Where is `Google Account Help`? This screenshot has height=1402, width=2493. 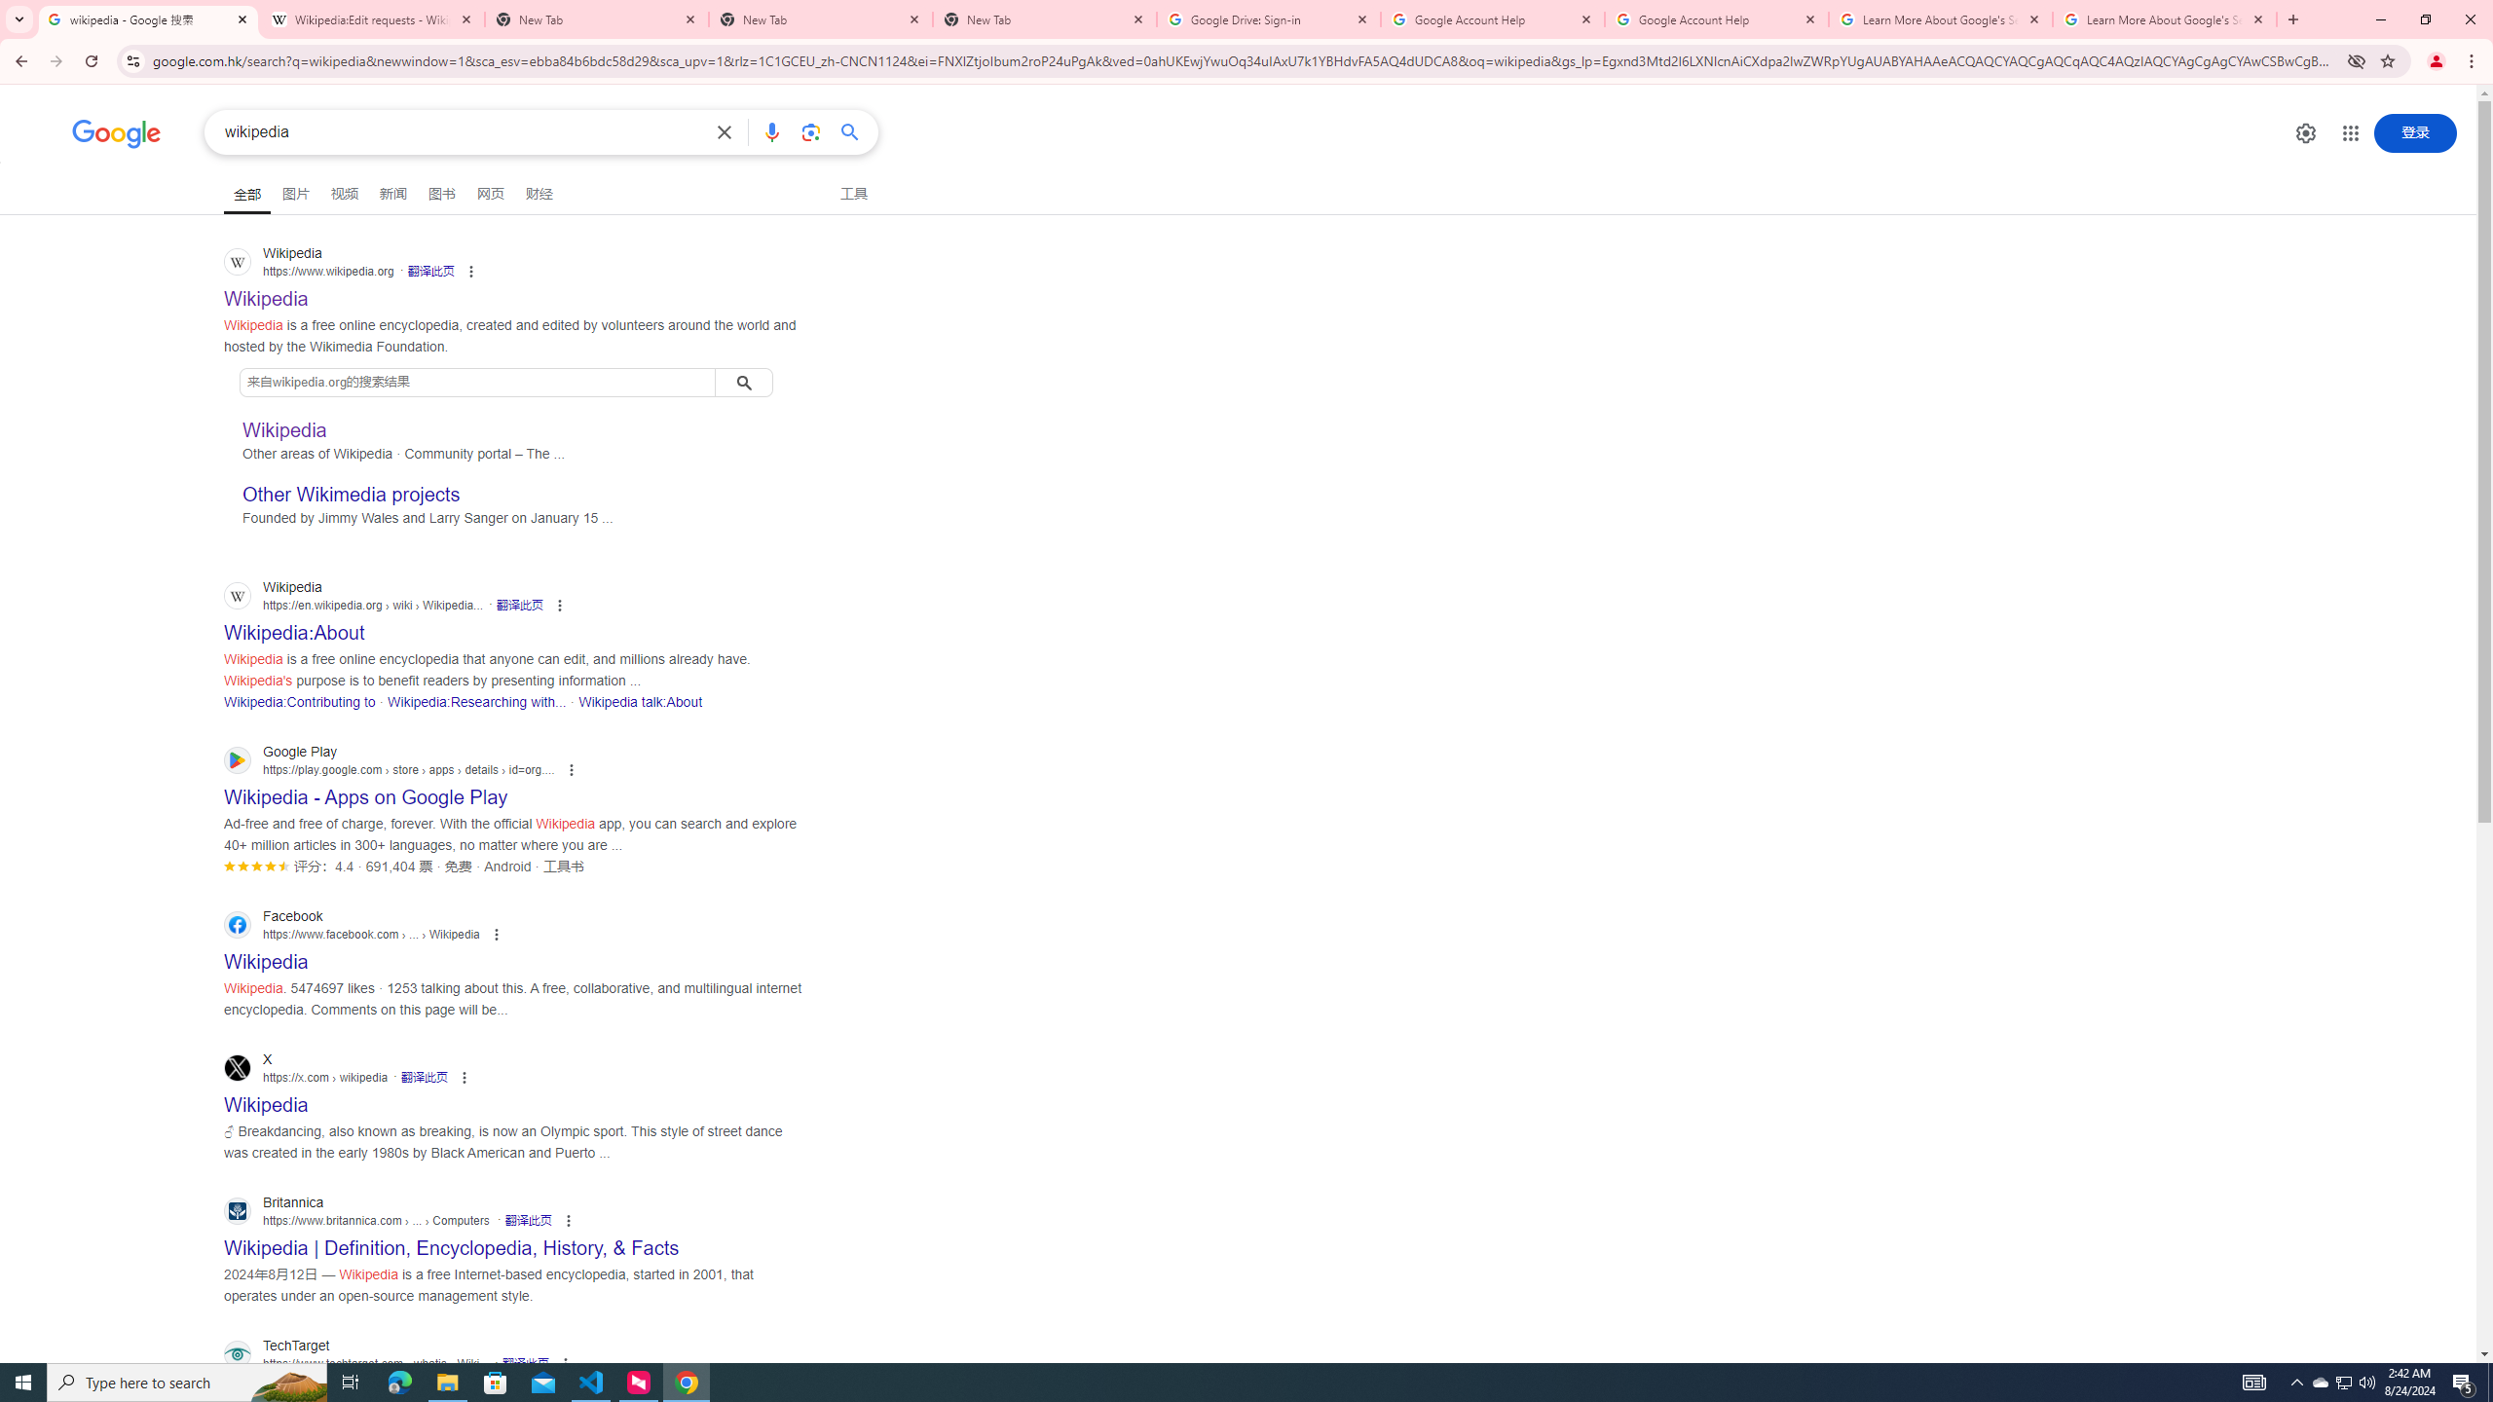
Google Account Help is located at coordinates (1716, 19).